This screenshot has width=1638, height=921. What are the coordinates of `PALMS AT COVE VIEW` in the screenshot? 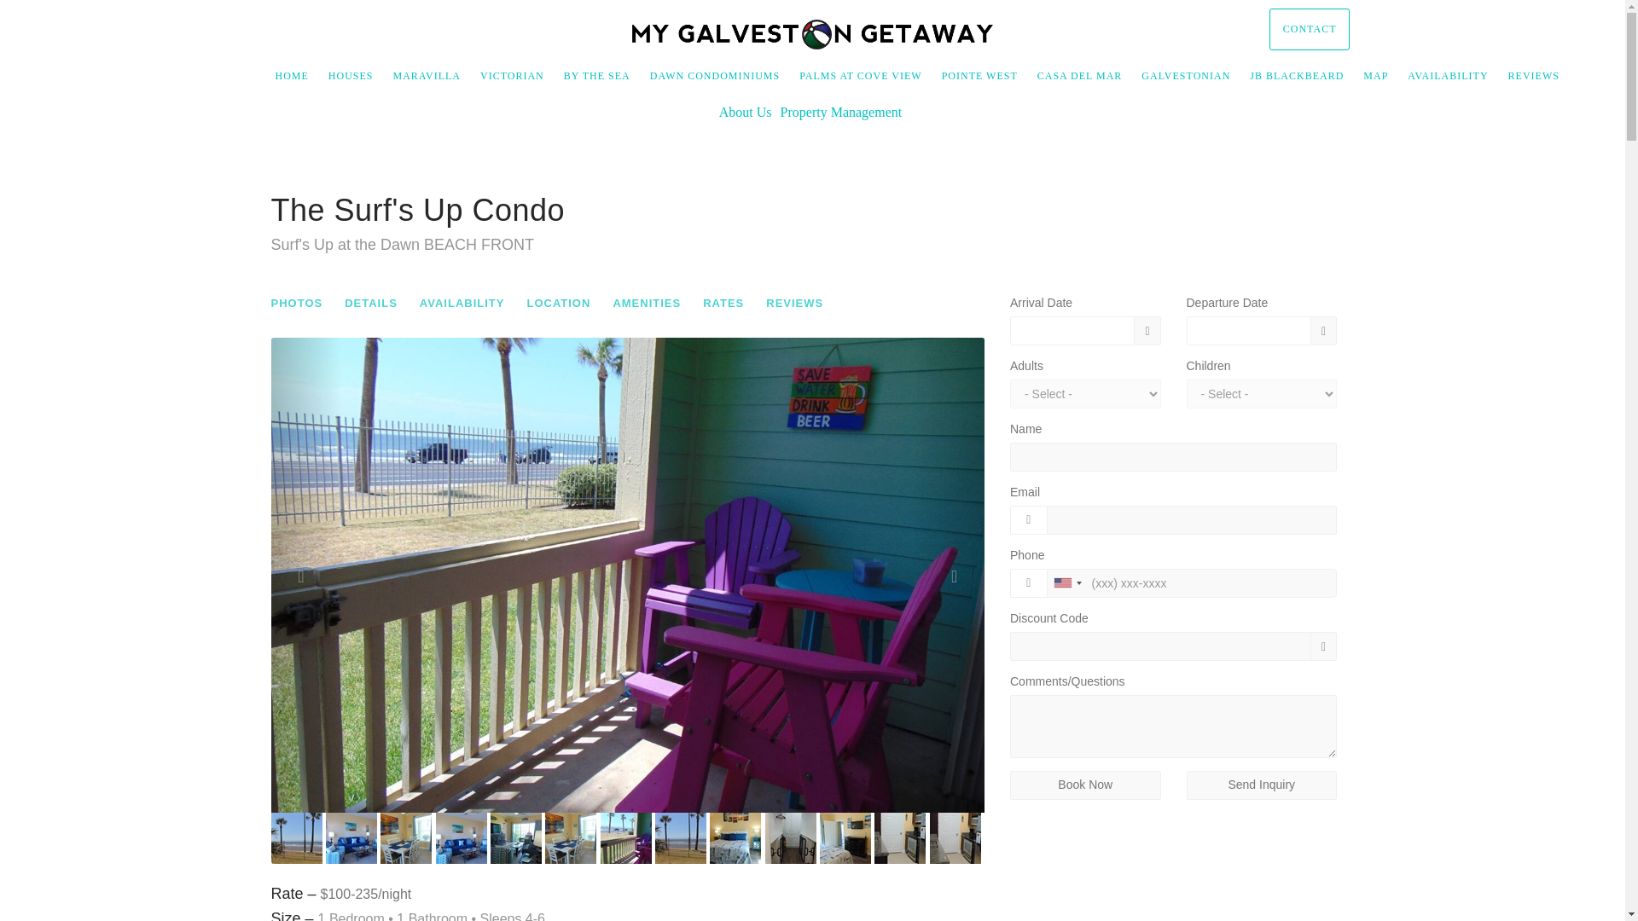 It's located at (860, 76).